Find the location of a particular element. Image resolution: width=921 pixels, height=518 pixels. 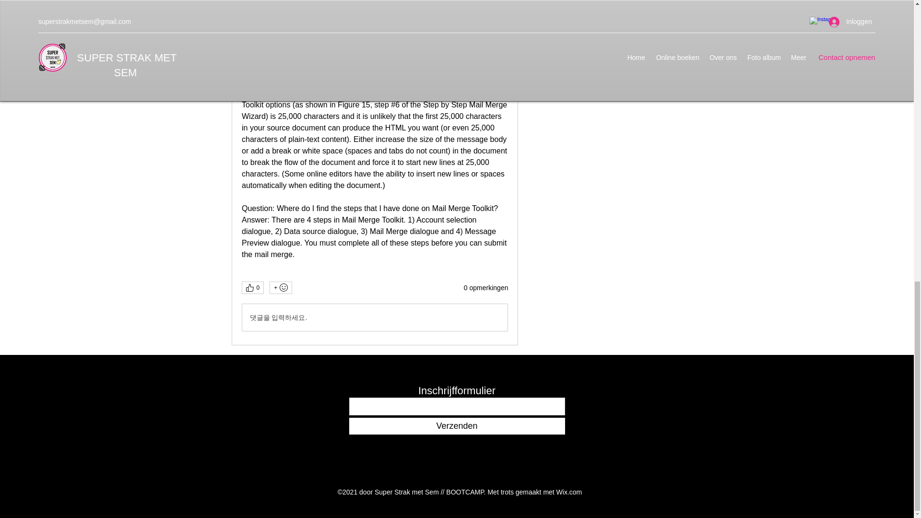

Download is located at coordinates (374, 16).